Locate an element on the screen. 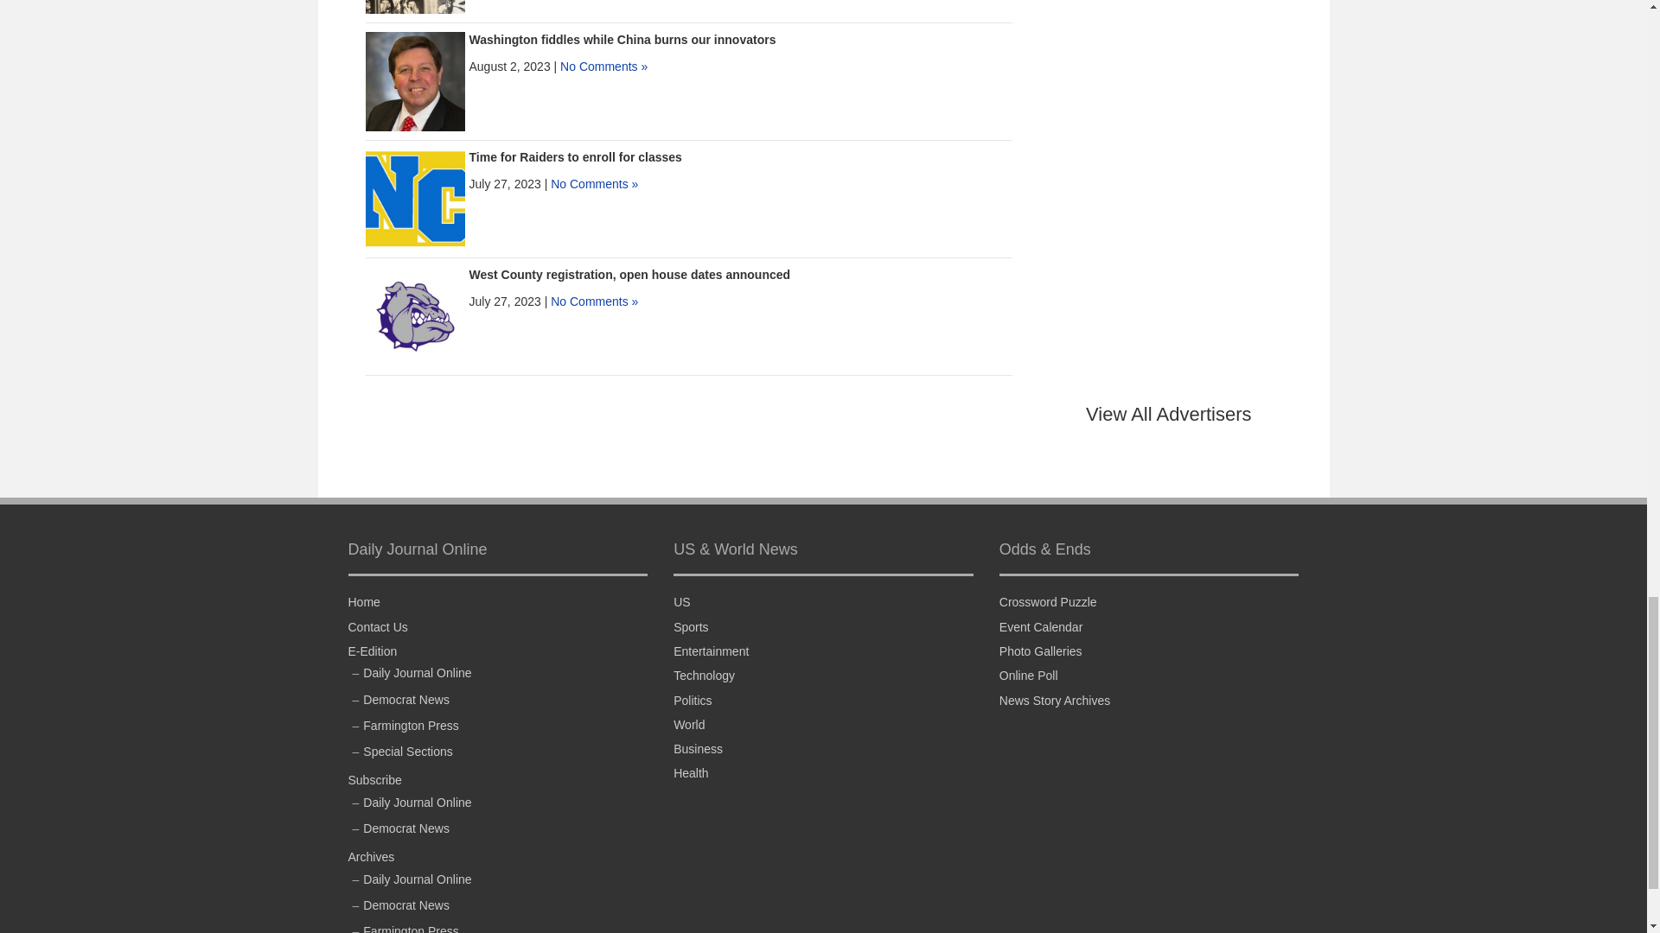 This screenshot has height=933, width=1660. Time for Raiders to enroll for classes is located at coordinates (574, 157).